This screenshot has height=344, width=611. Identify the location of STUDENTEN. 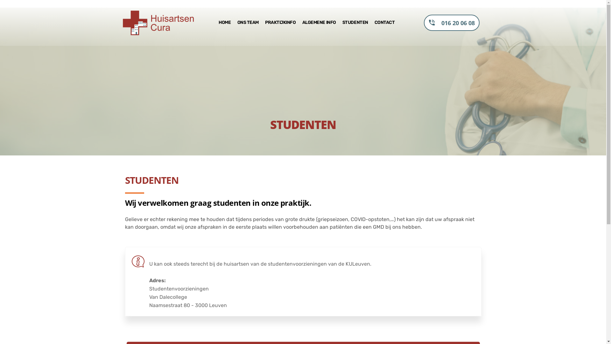
(355, 23).